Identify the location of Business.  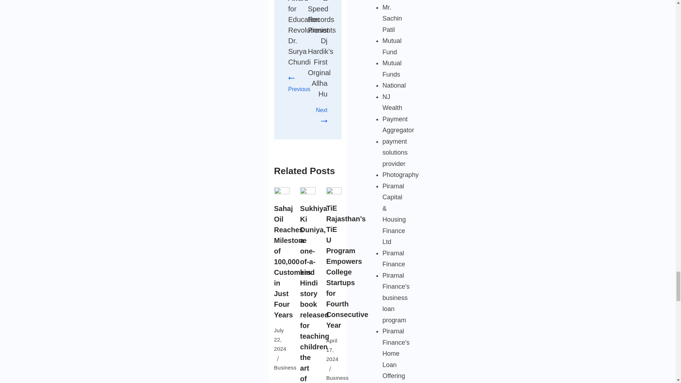
(285, 367).